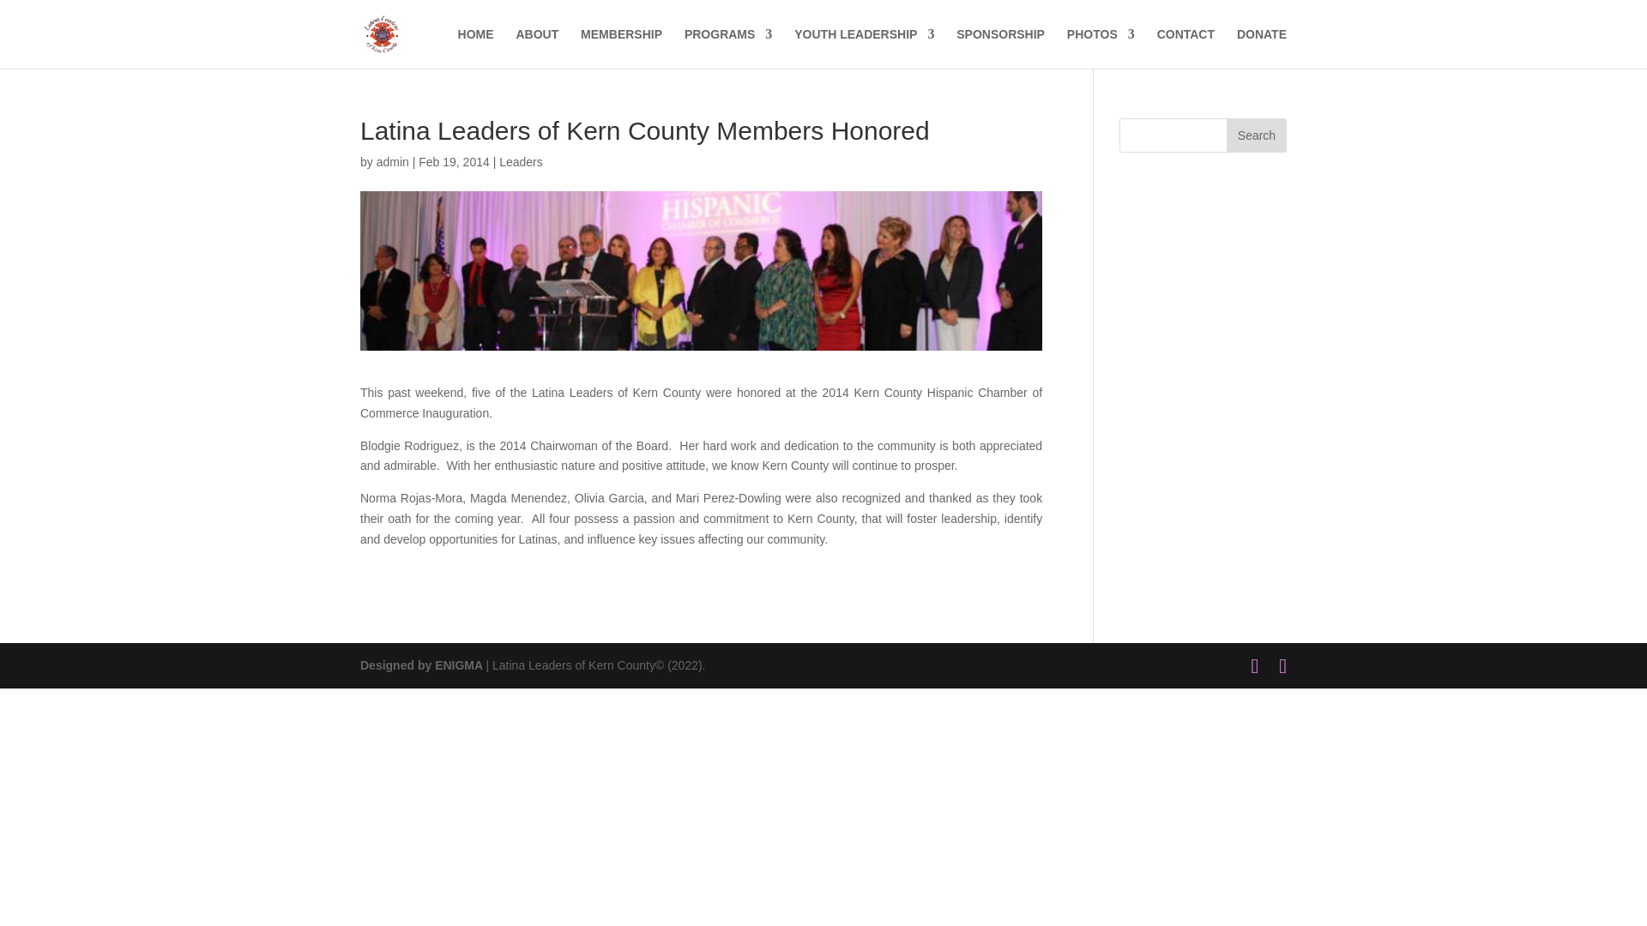 The image size is (1647, 926). I want to click on PHOTOS, so click(1101, 48).